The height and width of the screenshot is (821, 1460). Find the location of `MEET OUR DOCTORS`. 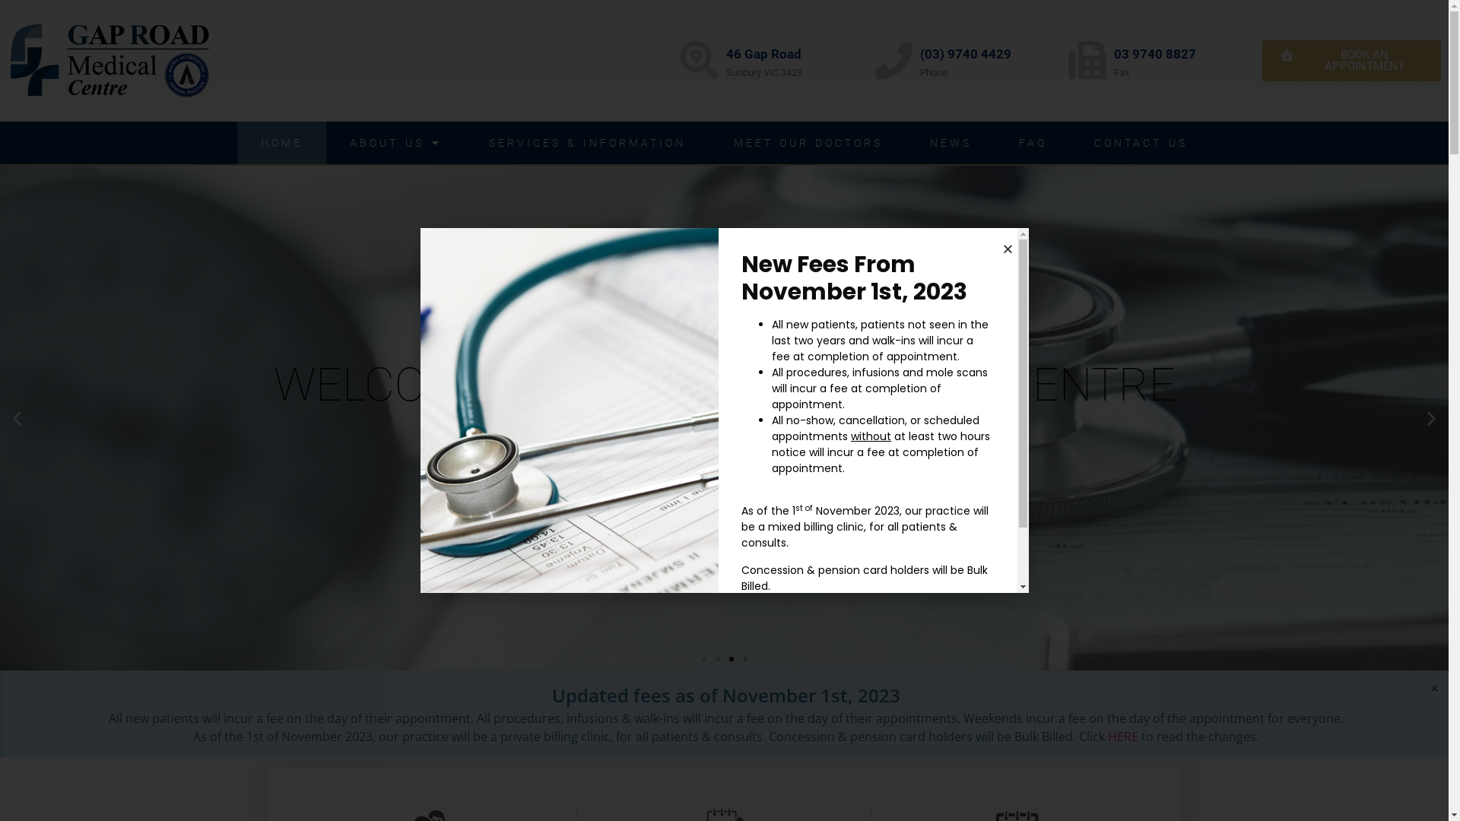

MEET OUR DOCTORS is located at coordinates (809, 143).